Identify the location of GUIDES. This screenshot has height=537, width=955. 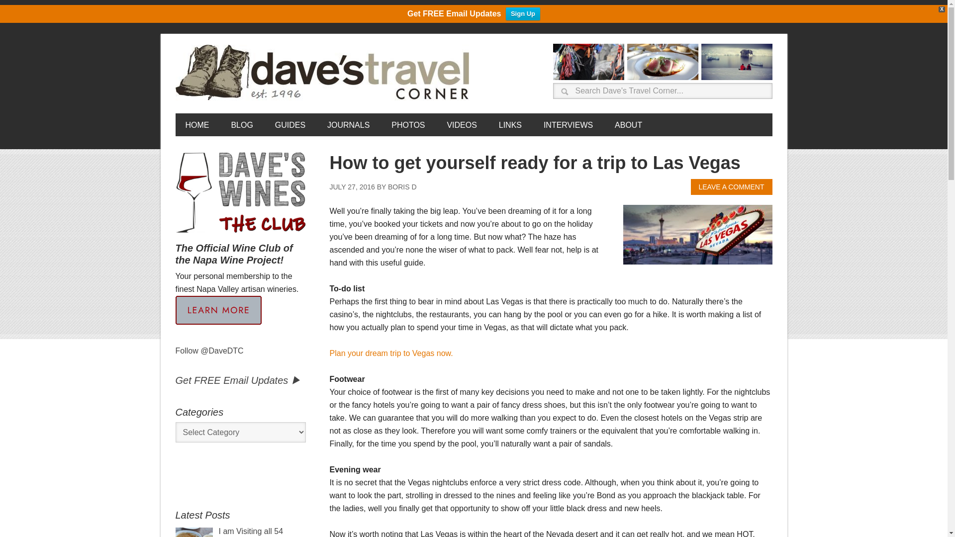
(290, 124).